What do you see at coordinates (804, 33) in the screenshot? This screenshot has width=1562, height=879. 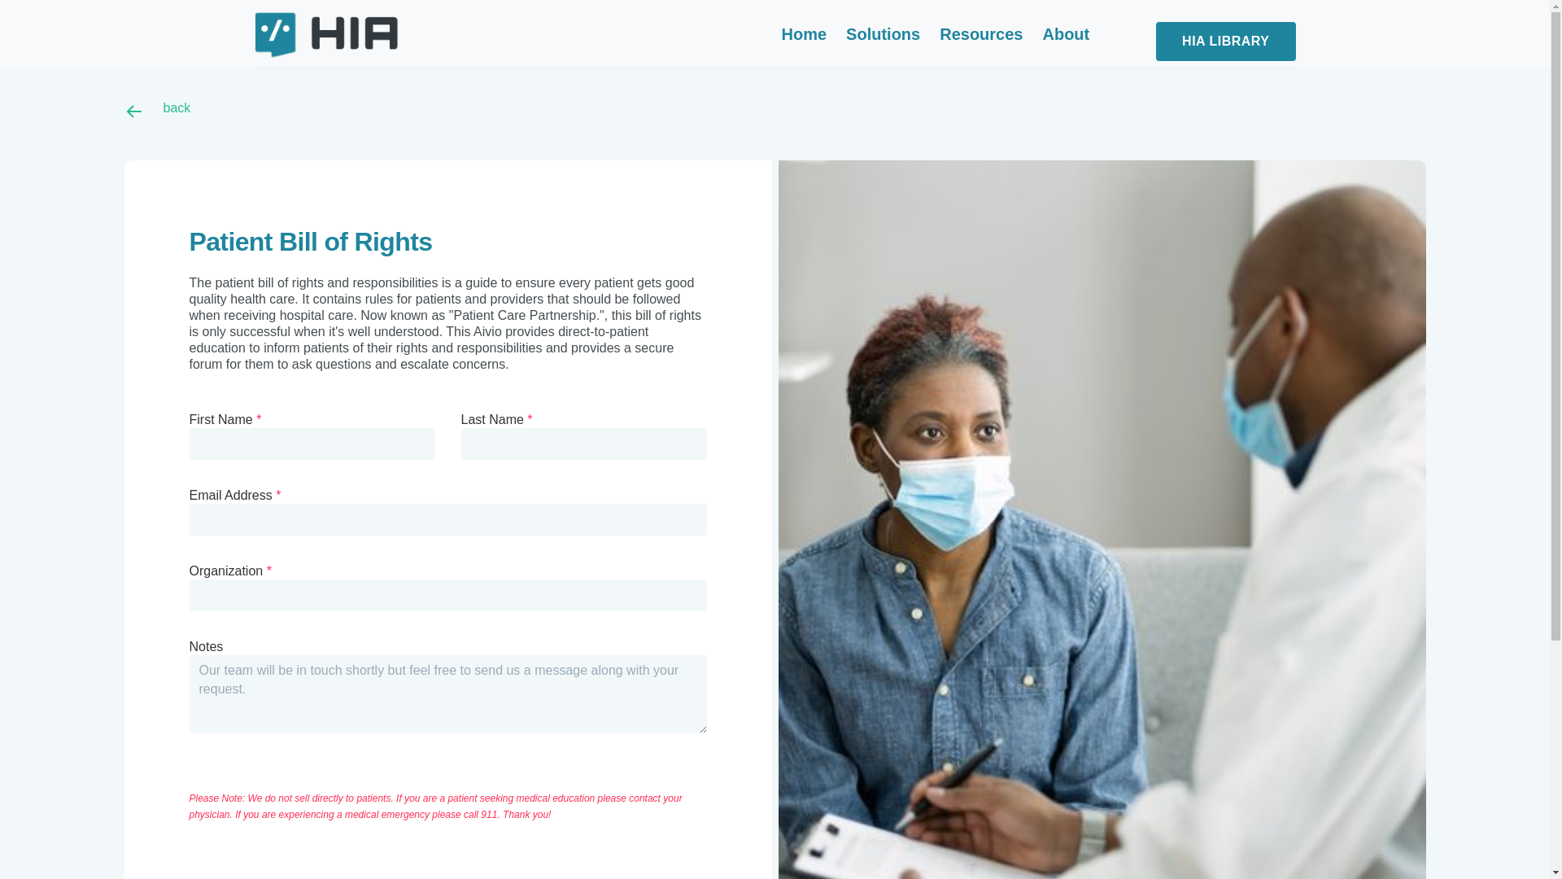 I see `Home` at bounding box center [804, 33].